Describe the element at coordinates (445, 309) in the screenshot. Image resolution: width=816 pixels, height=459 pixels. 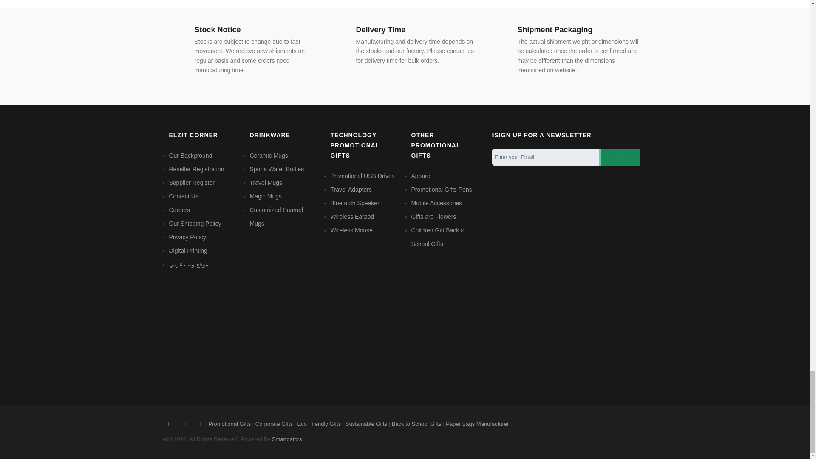
I see `Elzit Location Map Guide` at that location.